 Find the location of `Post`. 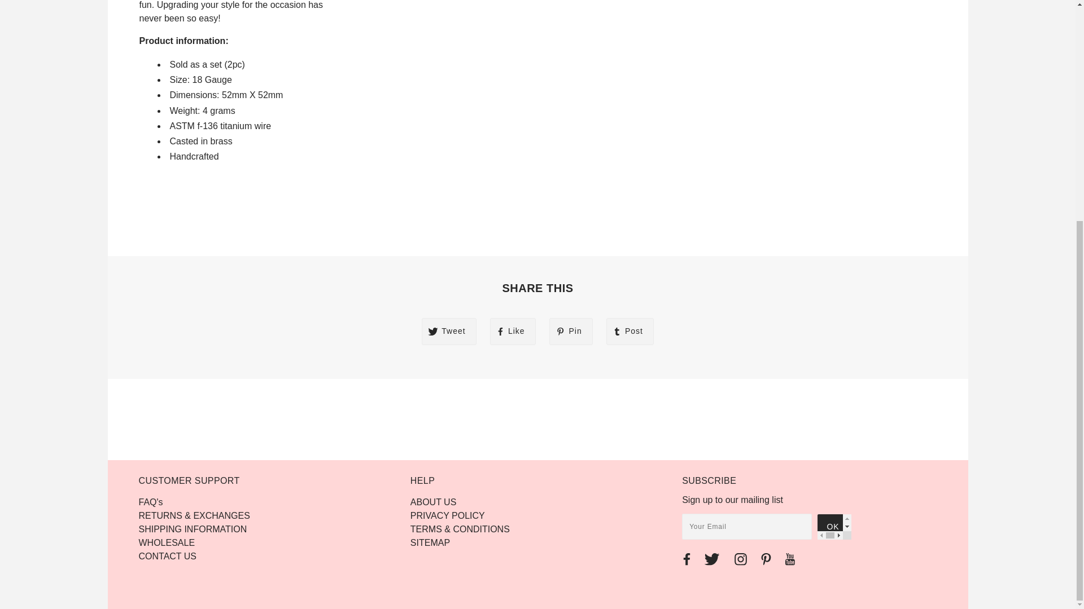

Post is located at coordinates (630, 332).